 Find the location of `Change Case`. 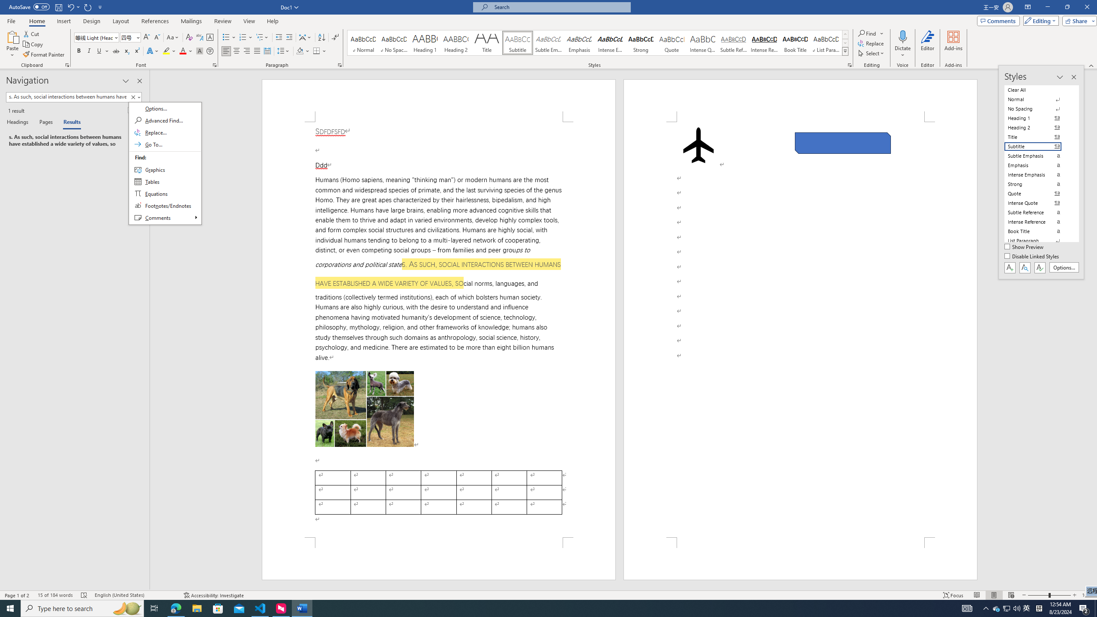

Change Case is located at coordinates (173, 38).